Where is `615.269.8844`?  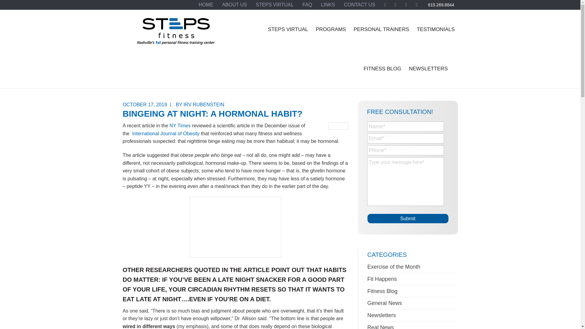 615.269.8844 is located at coordinates (441, 5).